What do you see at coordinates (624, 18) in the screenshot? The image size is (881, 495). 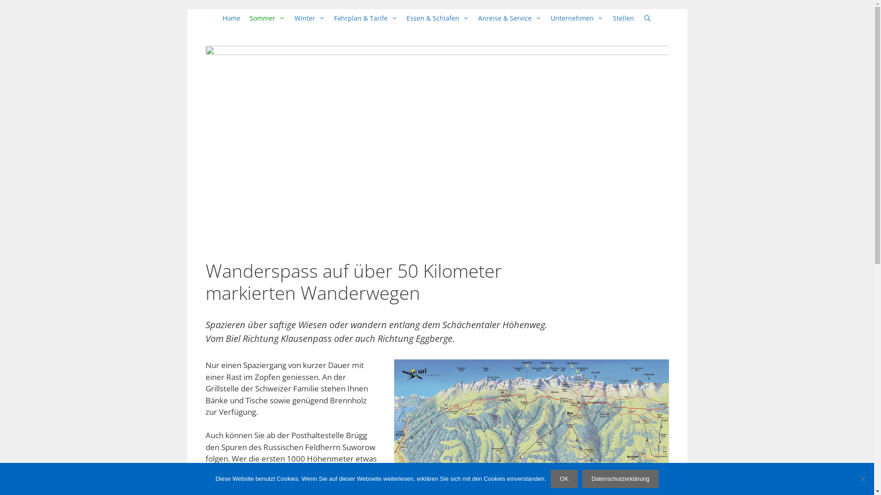 I see `Stellen` at bounding box center [624, 18].